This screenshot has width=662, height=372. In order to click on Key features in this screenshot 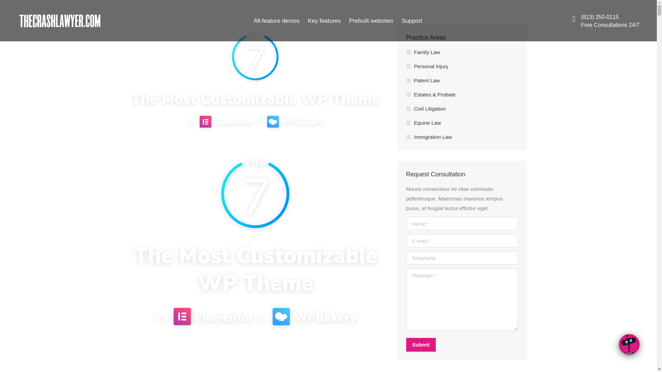, I will do `click(324, 20)`.